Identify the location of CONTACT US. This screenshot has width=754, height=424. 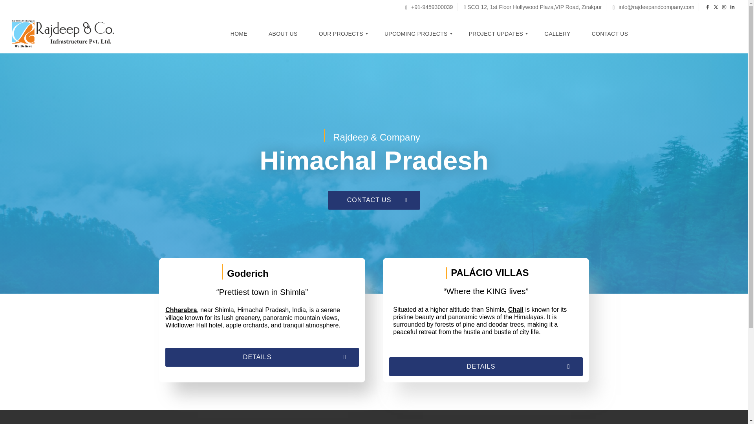
(374, 200).